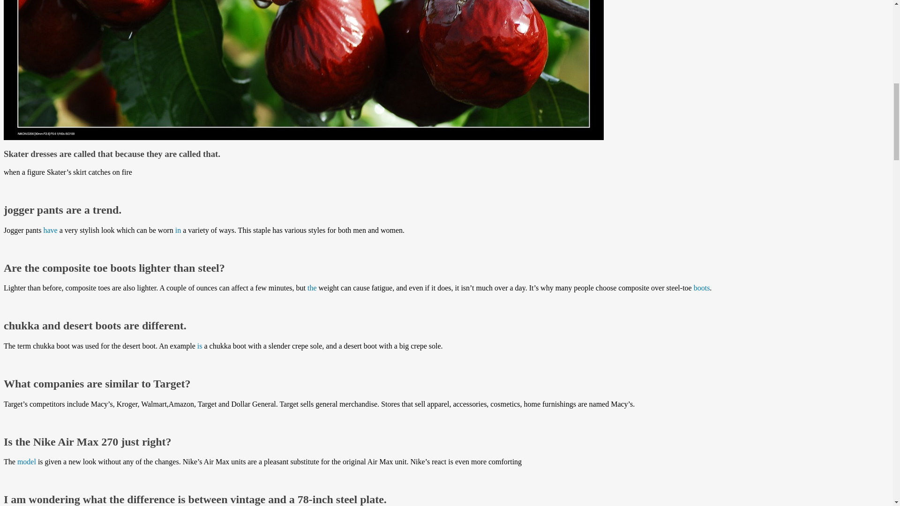 This screenshot has height=506, width=900. I want to click on have, so click(50, 230).